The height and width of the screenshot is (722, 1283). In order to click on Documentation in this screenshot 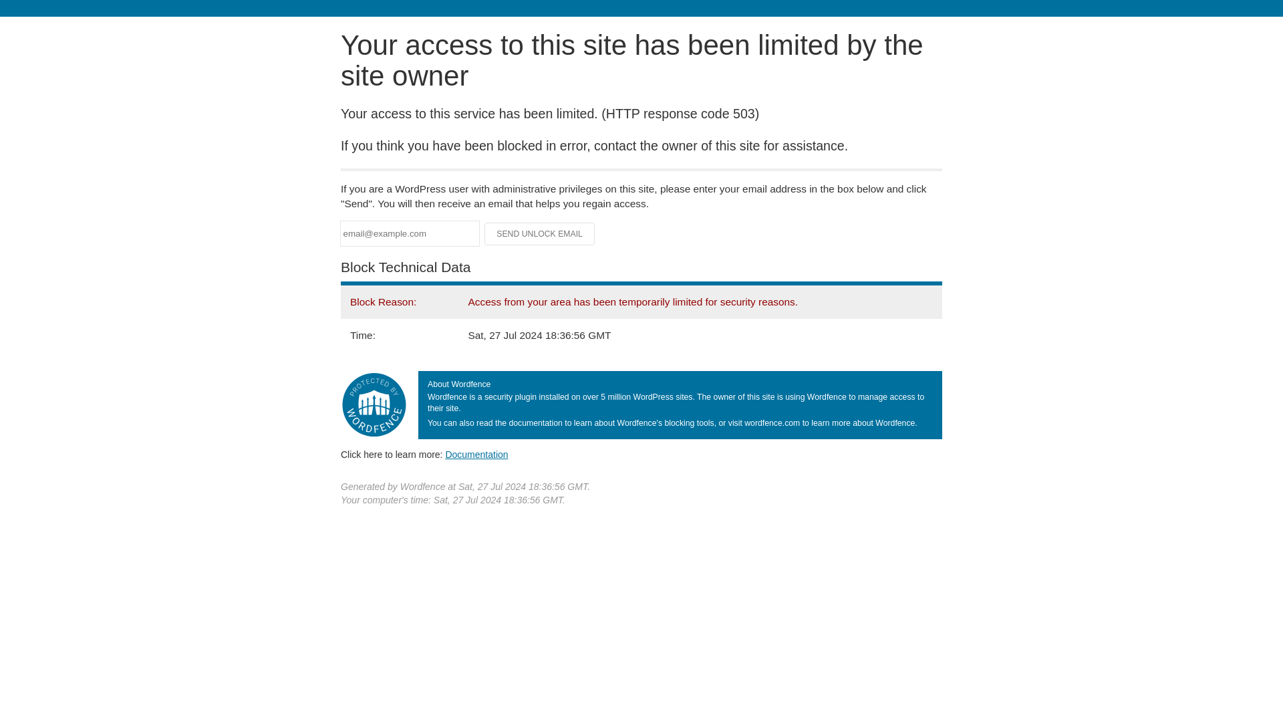, I will do `click(476, 454)`.